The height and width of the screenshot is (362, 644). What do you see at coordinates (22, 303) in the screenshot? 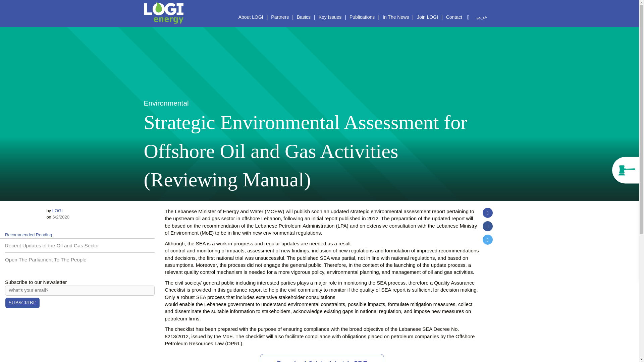
I see `SUBSCRIBE` at bounding box center [22, 303].